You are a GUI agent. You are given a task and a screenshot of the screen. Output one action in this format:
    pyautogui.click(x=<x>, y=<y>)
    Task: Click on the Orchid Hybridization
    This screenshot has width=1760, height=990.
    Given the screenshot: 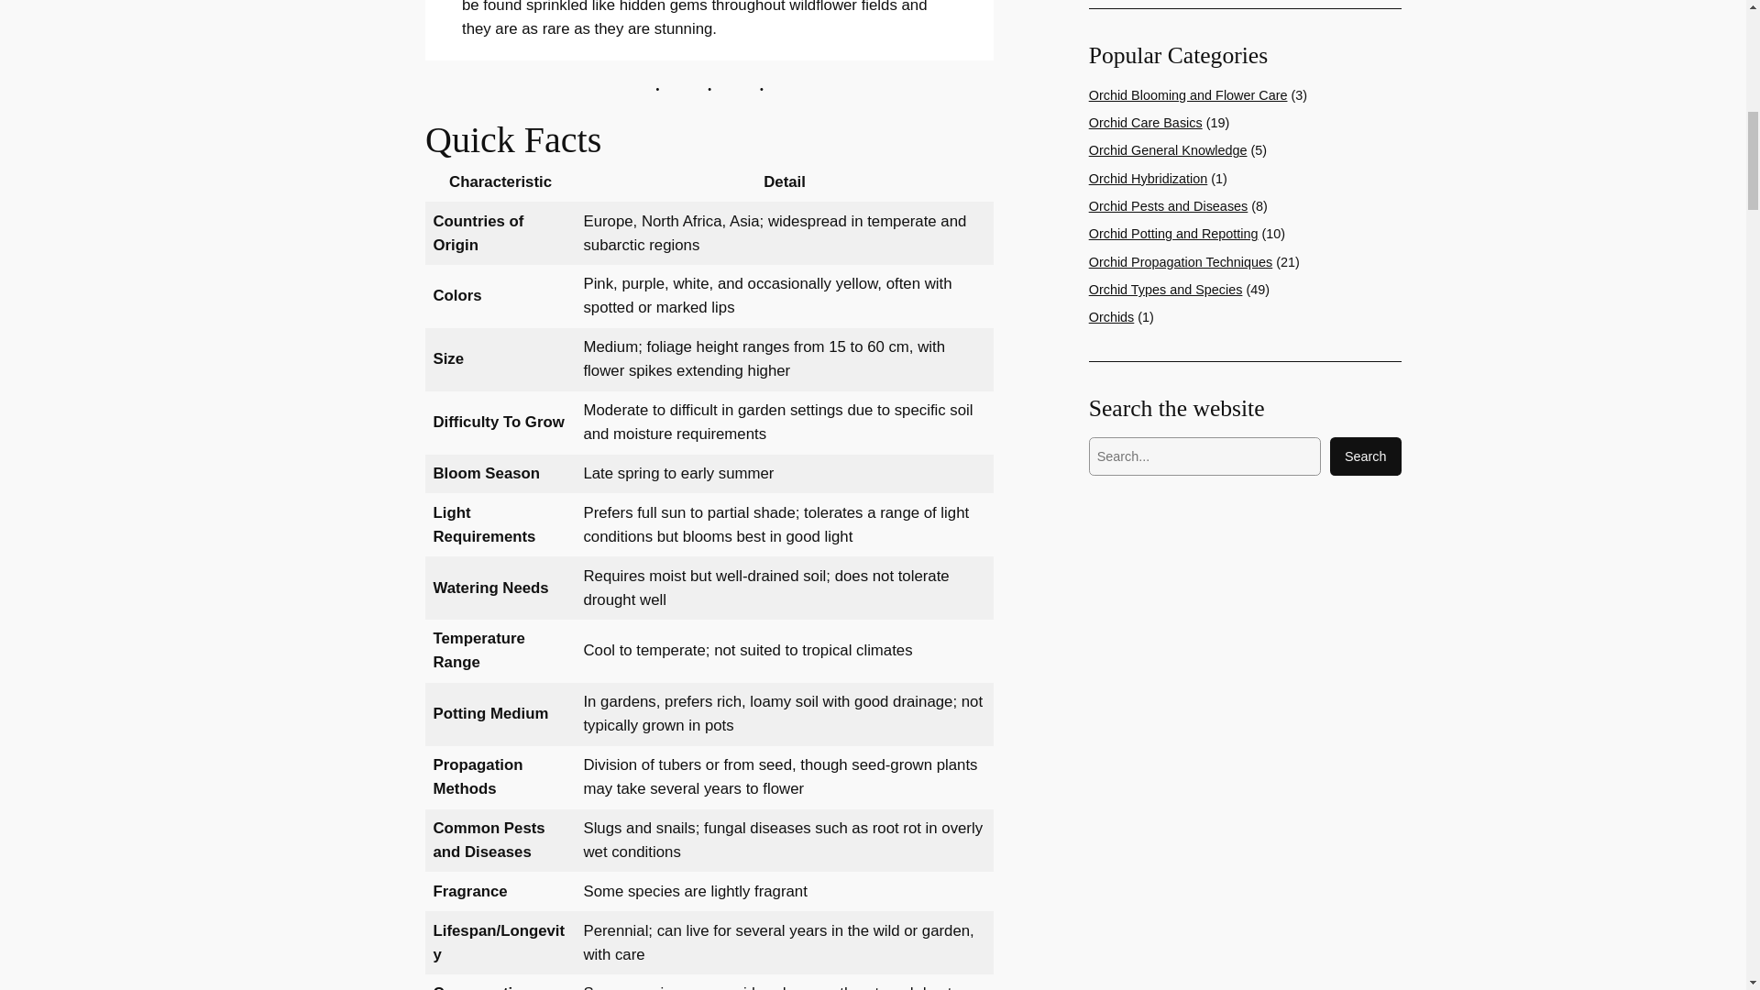 What is the action you would take?
    pyautogui.click(x=1148, y=178)
    